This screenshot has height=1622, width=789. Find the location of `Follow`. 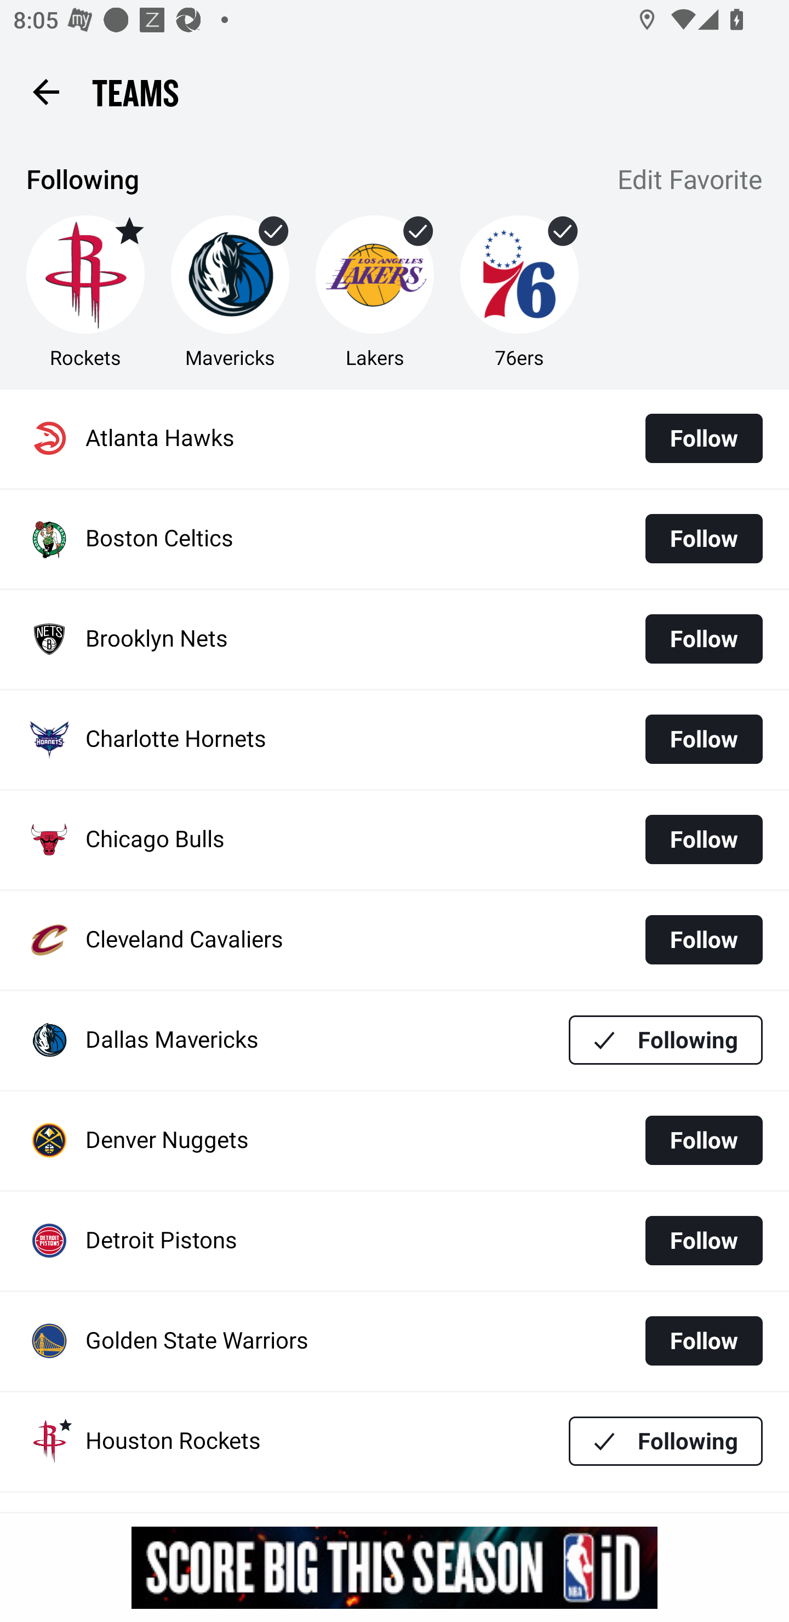

Follow is located at coordinates (704, 939).